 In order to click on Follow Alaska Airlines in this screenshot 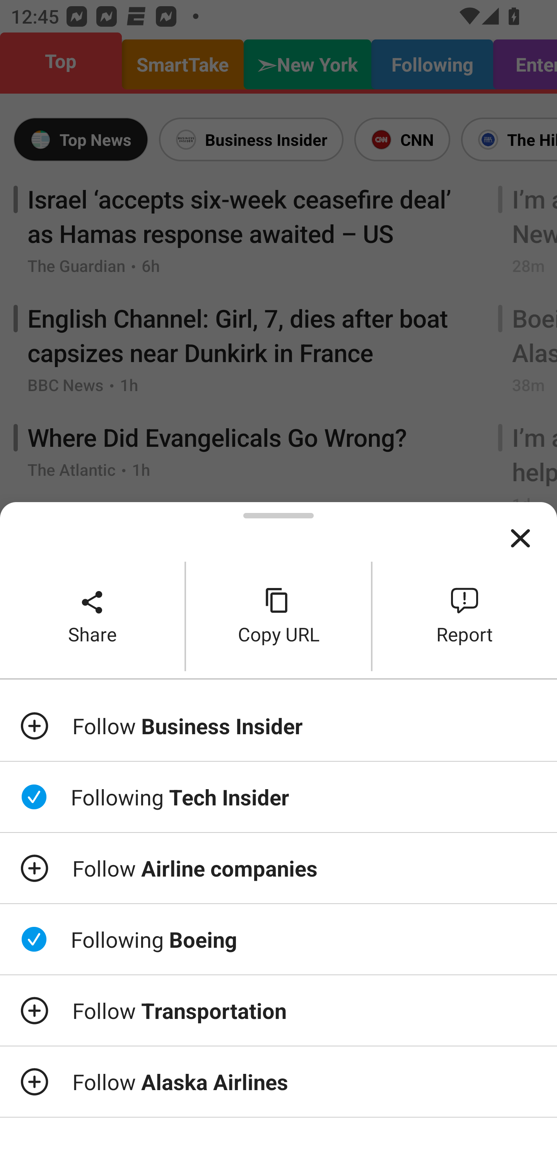, I will do `click(278, 1082)`.